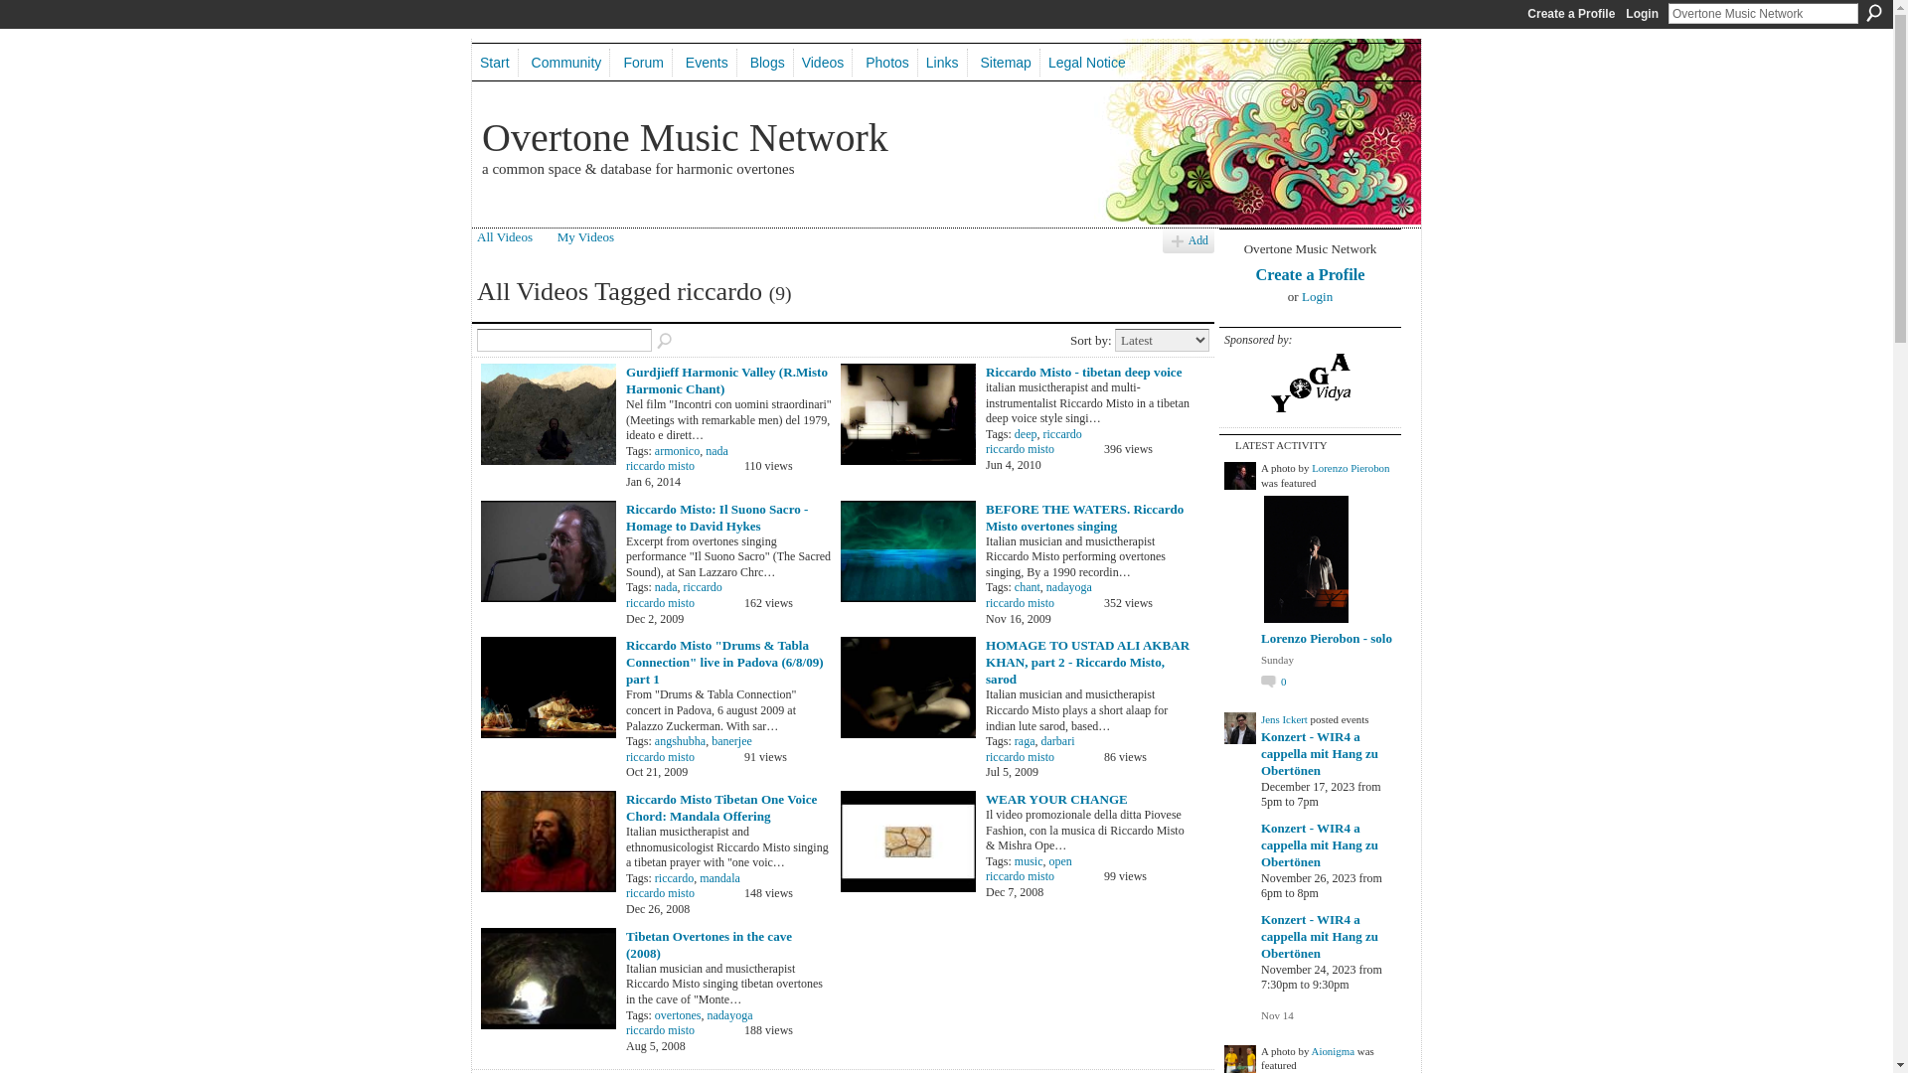 The width and height of the screenshot is (1908, 1073). I want to click on Community, so click(567, 63).